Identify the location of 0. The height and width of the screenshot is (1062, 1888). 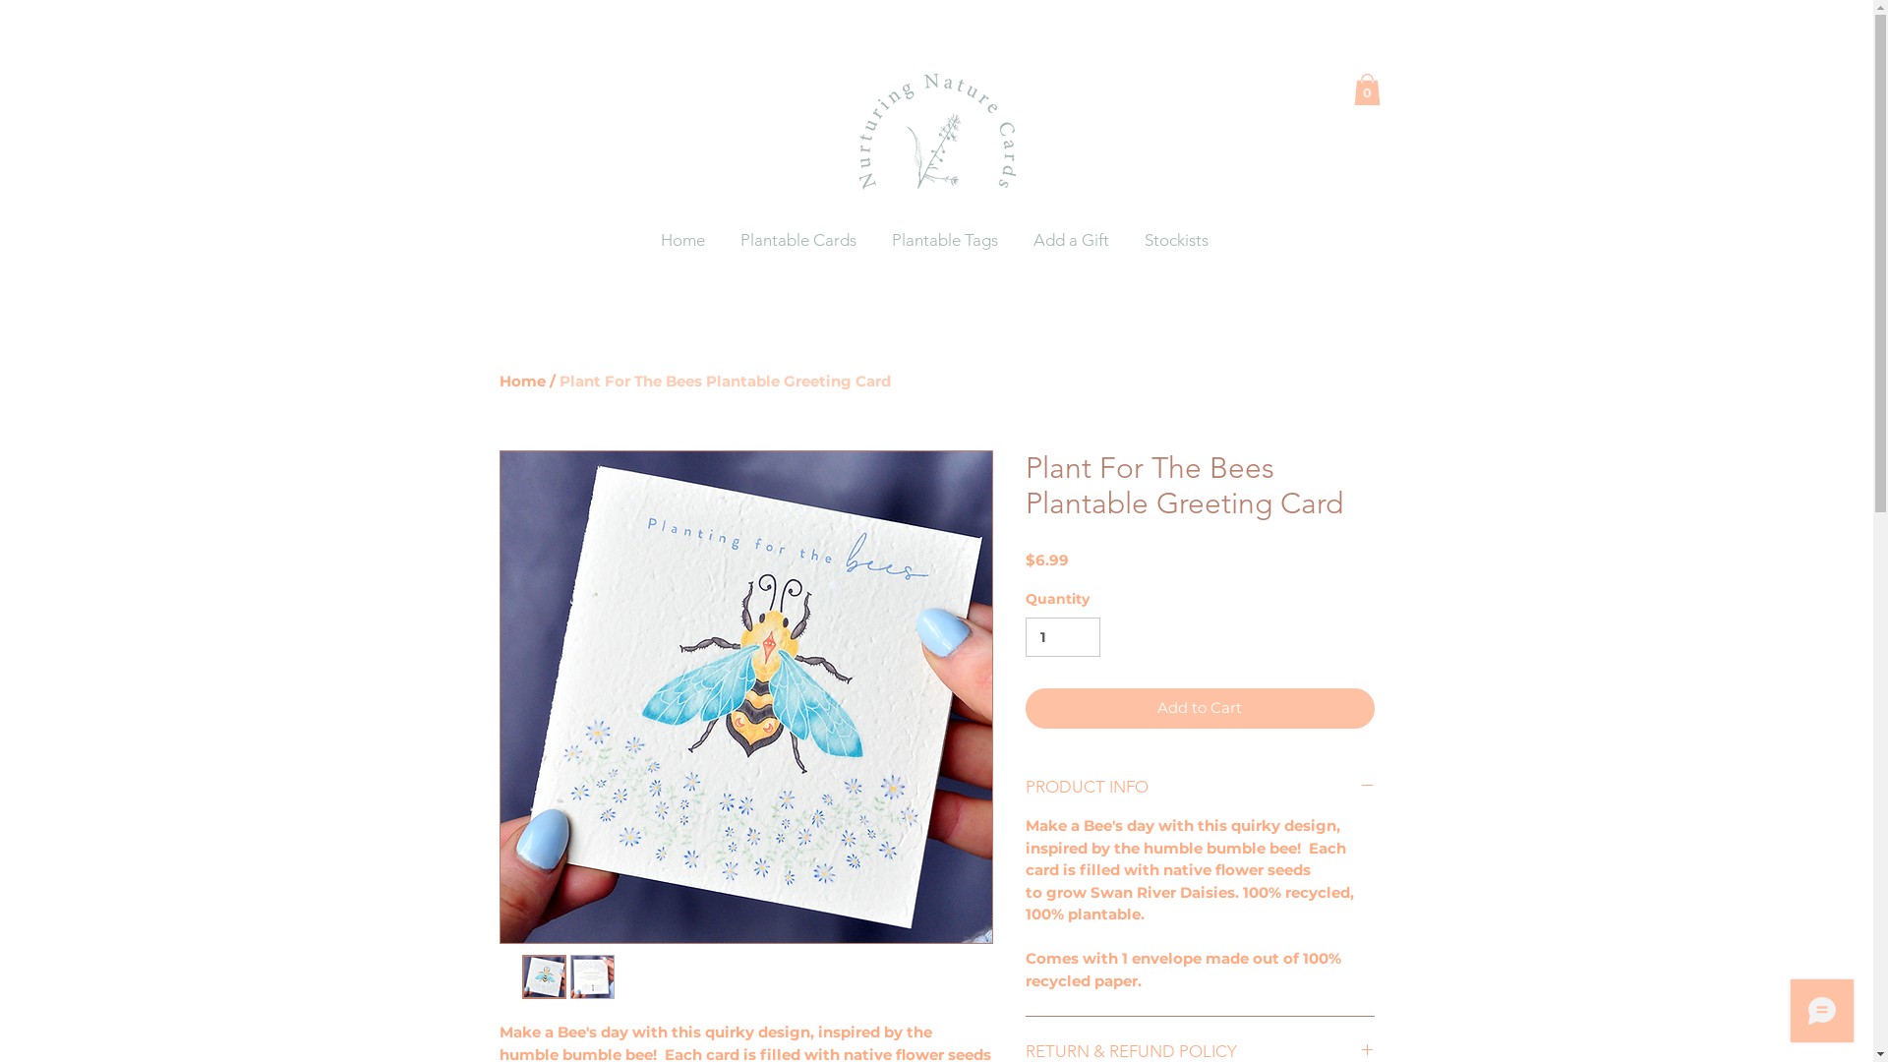
(1367, 89).